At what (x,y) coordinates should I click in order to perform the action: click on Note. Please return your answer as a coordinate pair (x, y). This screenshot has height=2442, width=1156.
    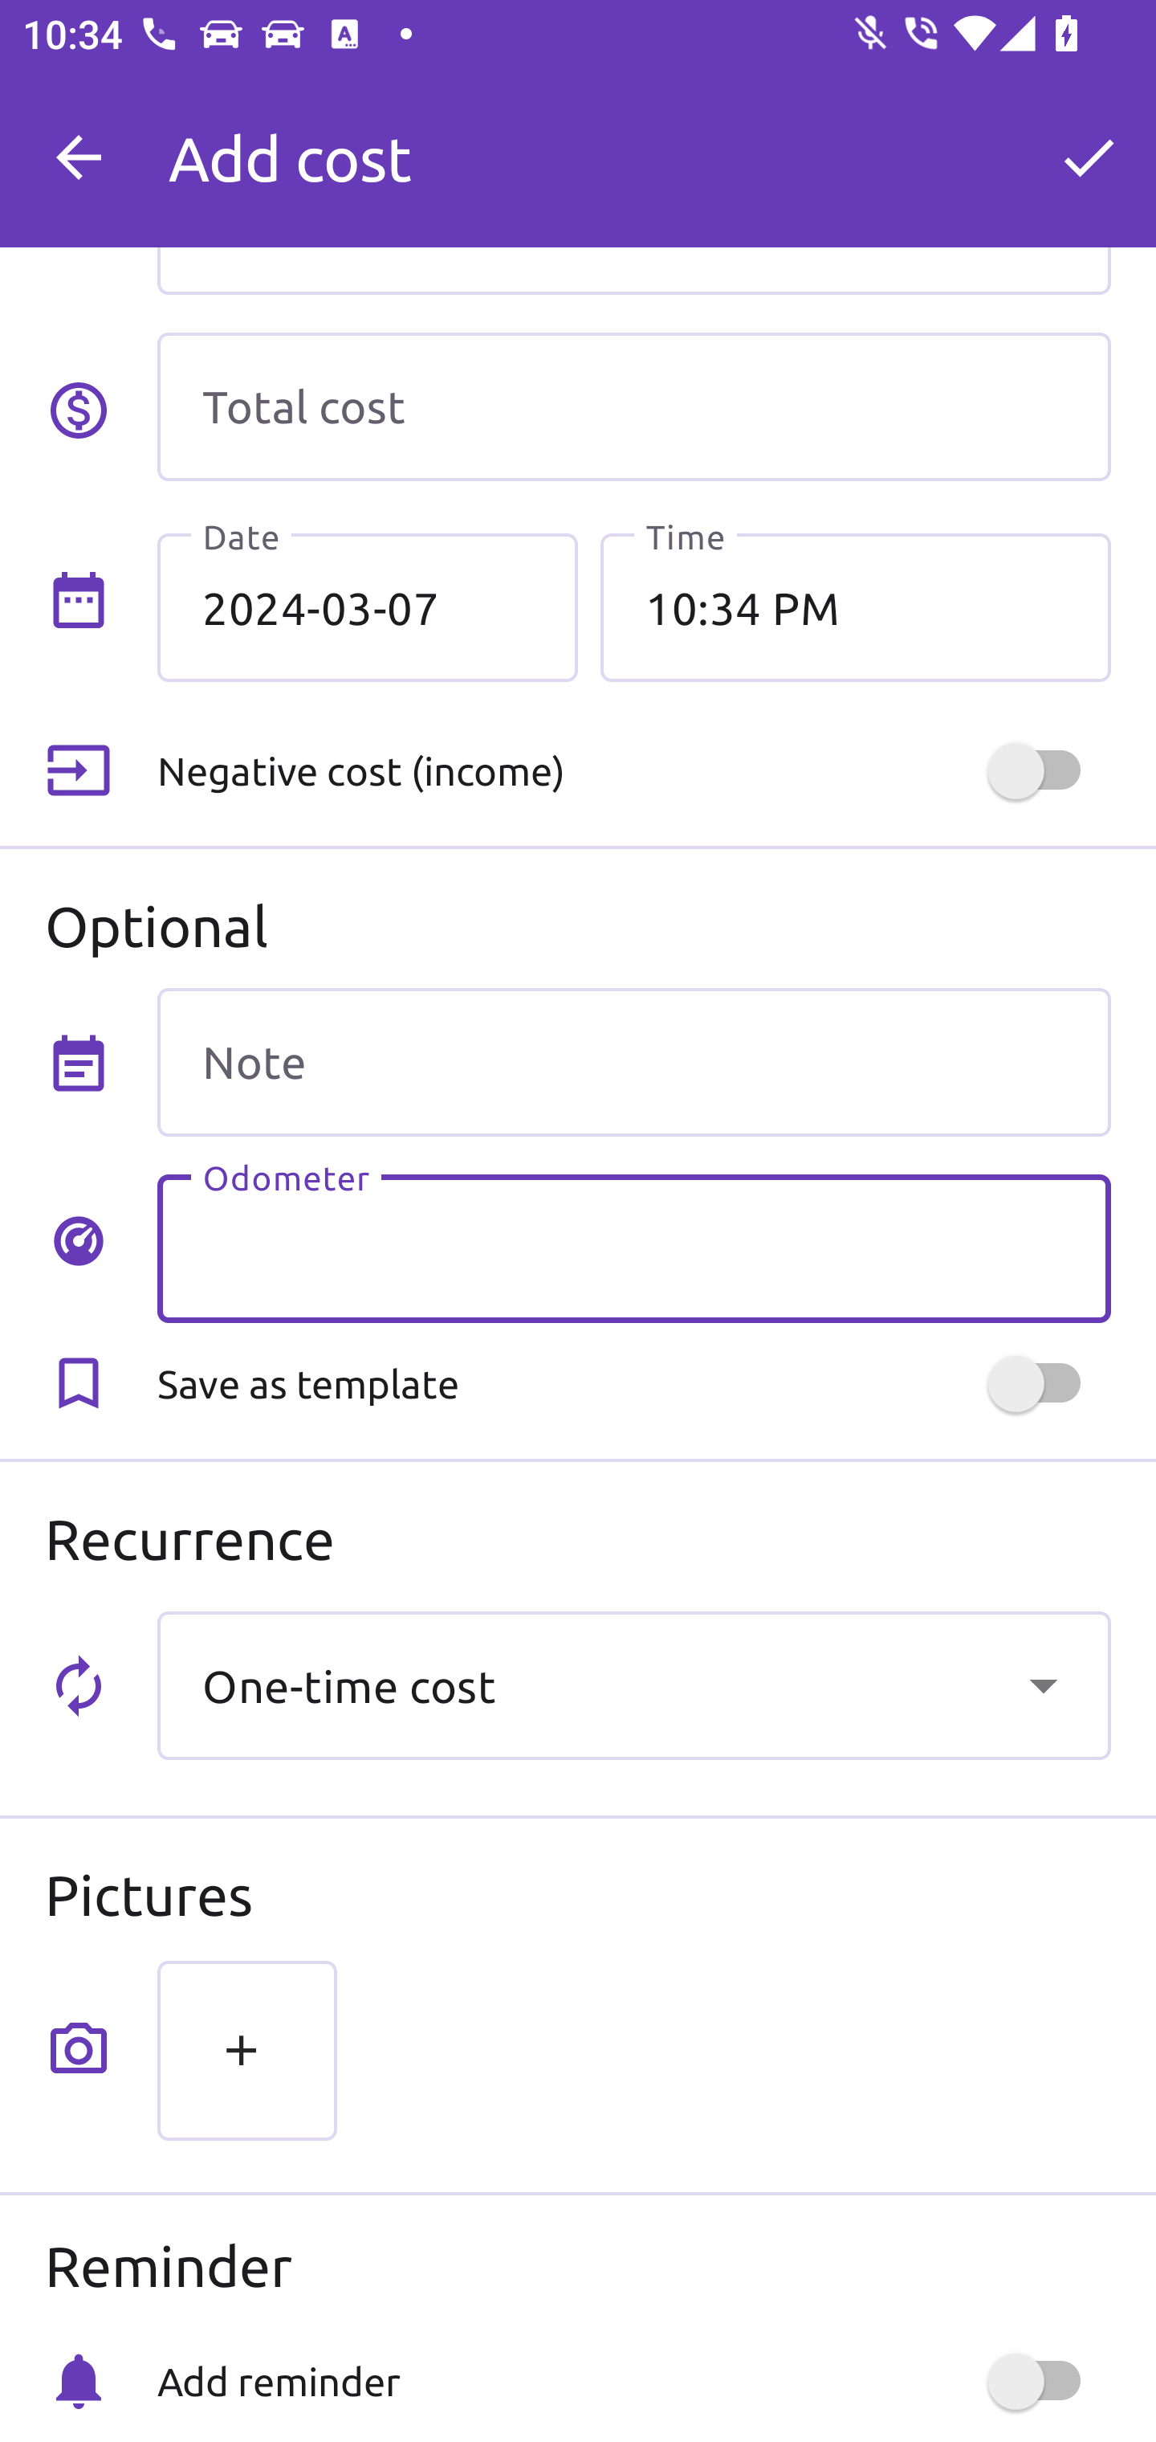
    Looking at the image, I should click on (633, 1062).